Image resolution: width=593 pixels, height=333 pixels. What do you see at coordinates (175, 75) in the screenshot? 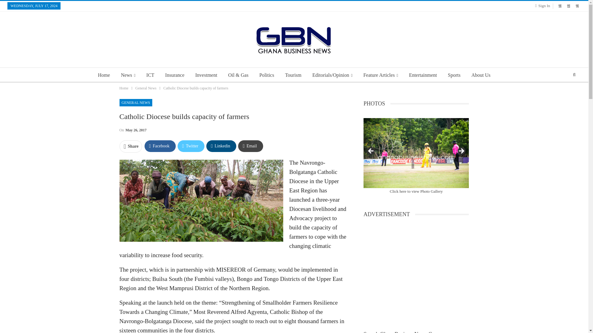
I see `Insurance` at bounding box center [175, 75].